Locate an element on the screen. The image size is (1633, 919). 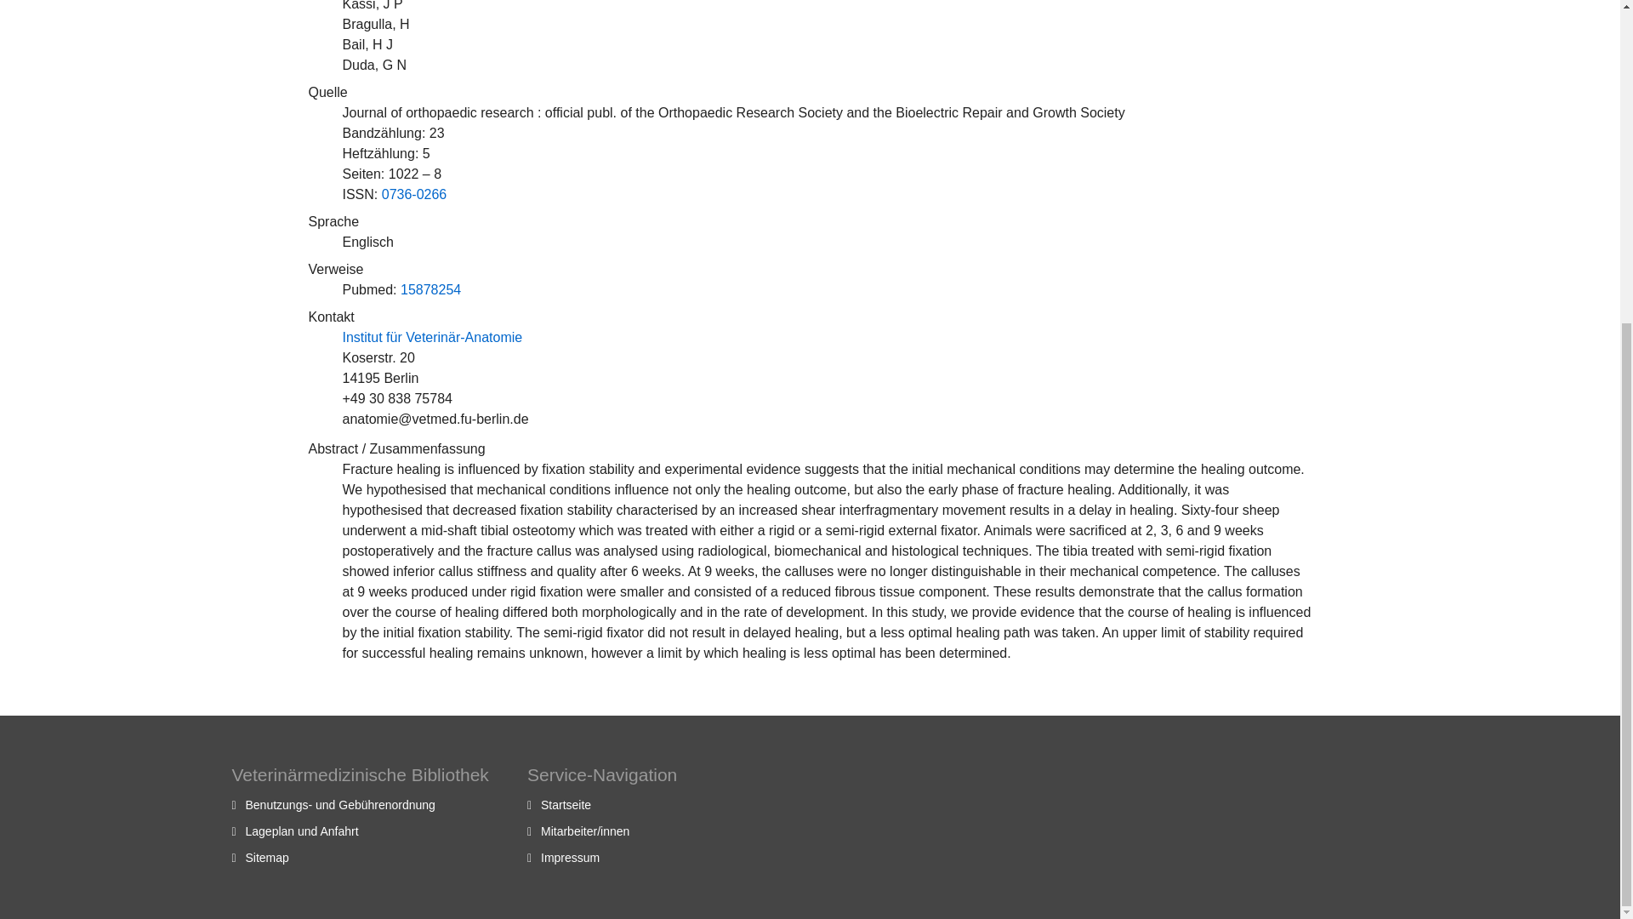
Startseite is located at coordinates (566, 805).